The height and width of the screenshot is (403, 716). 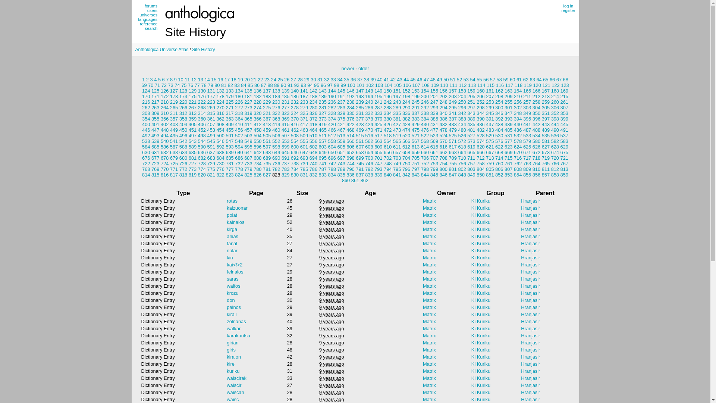 What do you see at coordinates (518, 102) in the screenshot?
I see `256` at bounding box center [518, 102].